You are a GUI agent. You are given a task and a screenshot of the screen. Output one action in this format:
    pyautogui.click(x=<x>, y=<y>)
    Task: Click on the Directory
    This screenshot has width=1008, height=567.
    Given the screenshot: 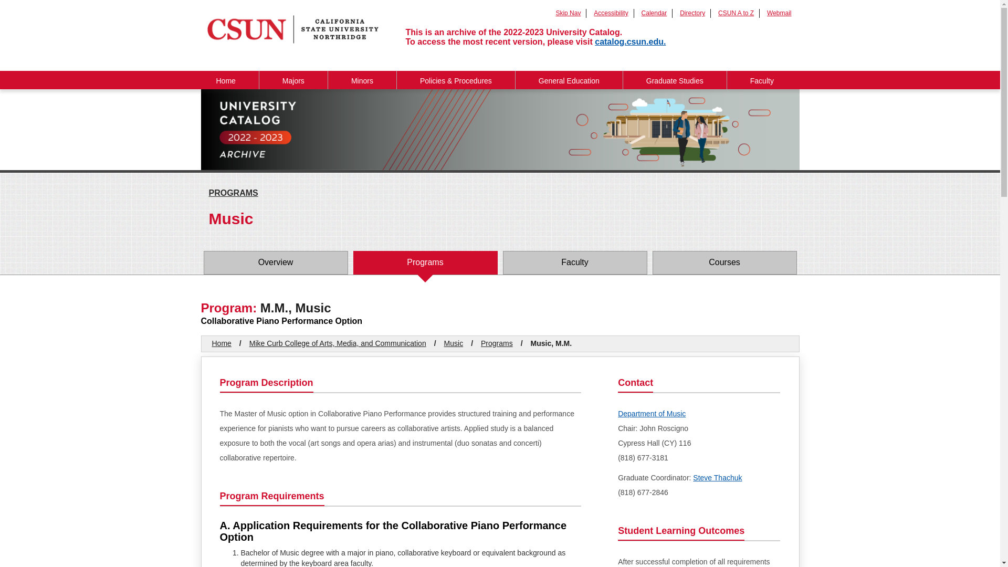 What is the action you would take?
    pyautogui.click(x=692, y=13)
    